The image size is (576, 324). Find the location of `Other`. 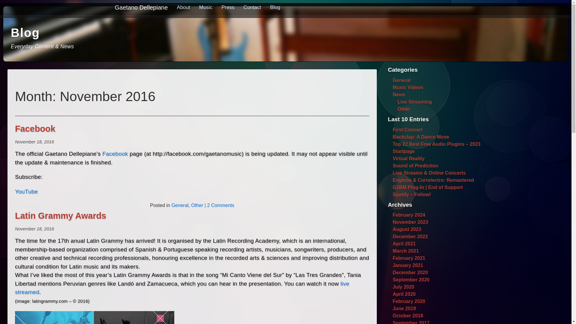

Other is located at coordinates (197, 205).